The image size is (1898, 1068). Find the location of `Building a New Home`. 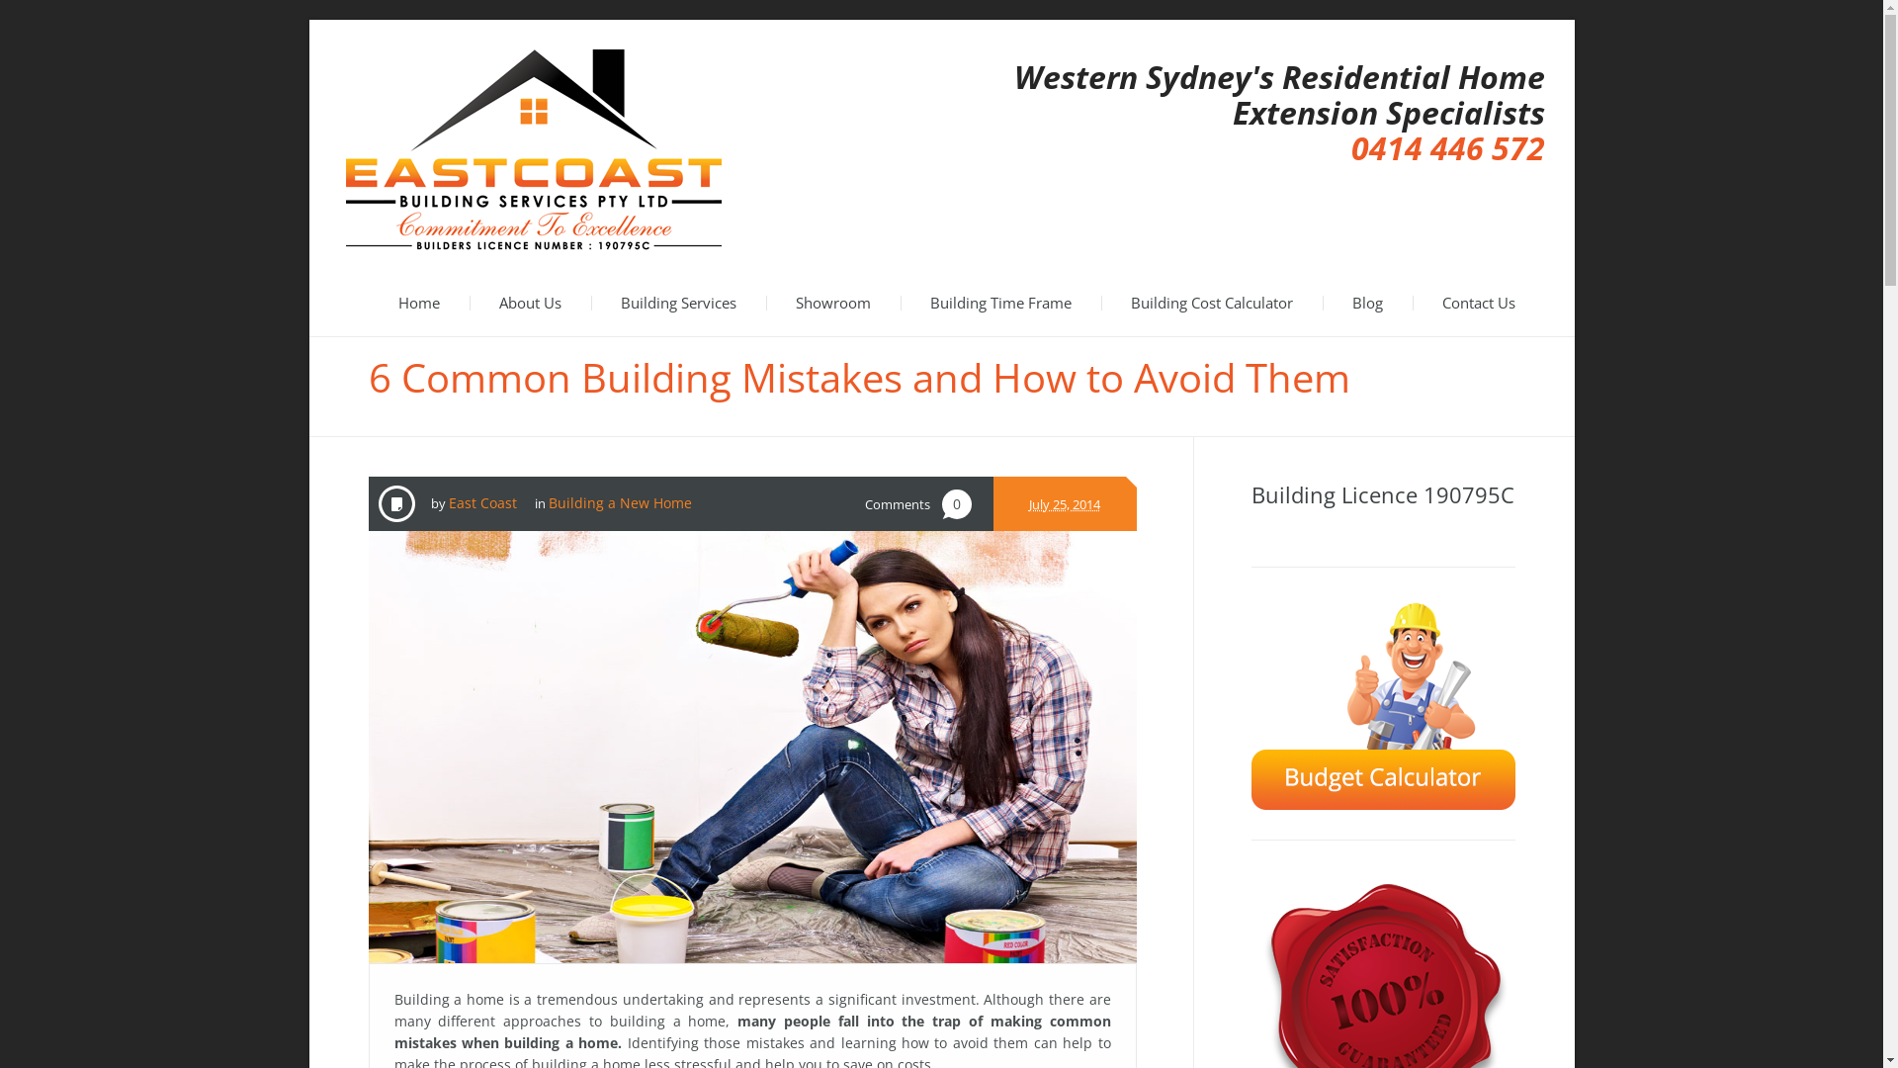

Building a New Home is located at coordinates (619, 502).